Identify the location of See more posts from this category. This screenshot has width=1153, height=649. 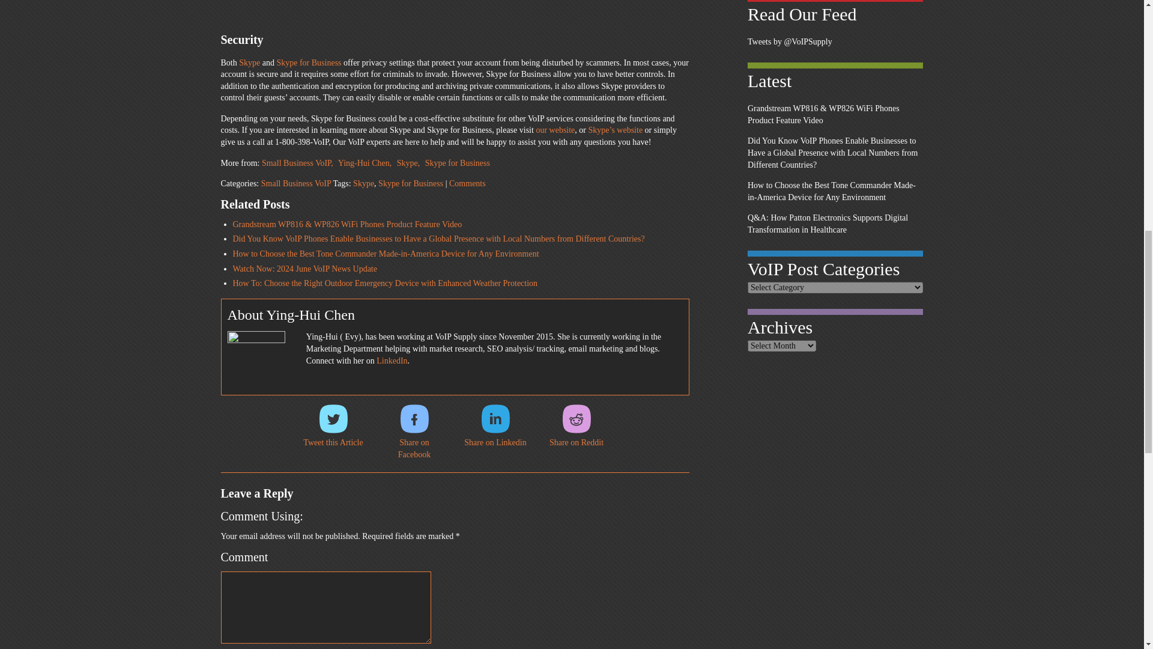
(299, 162).